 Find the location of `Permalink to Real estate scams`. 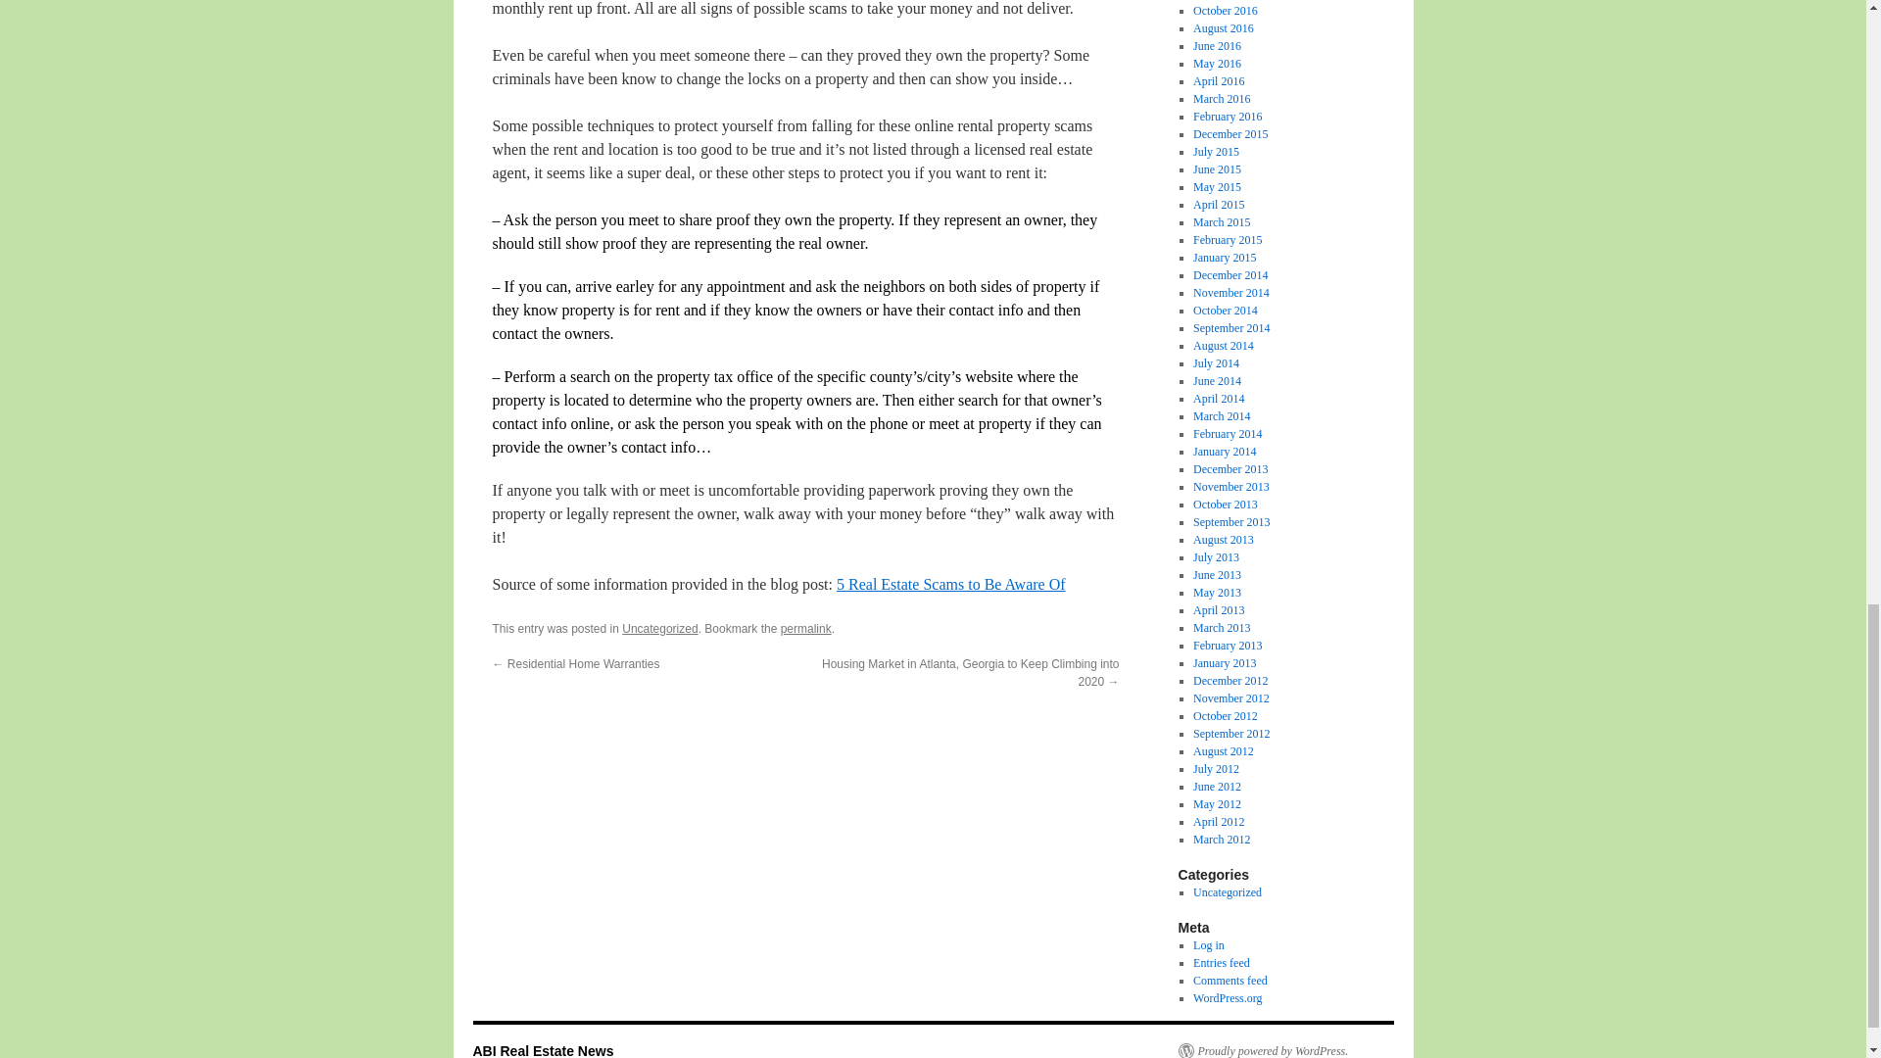

Permalink to Real estate scams is located at coordinates (805, 629).